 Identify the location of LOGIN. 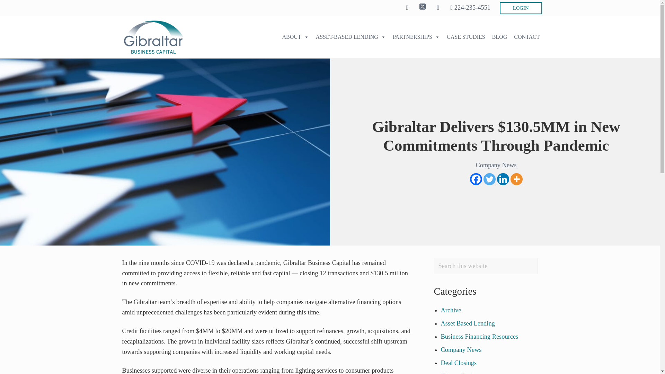
(521, 8).